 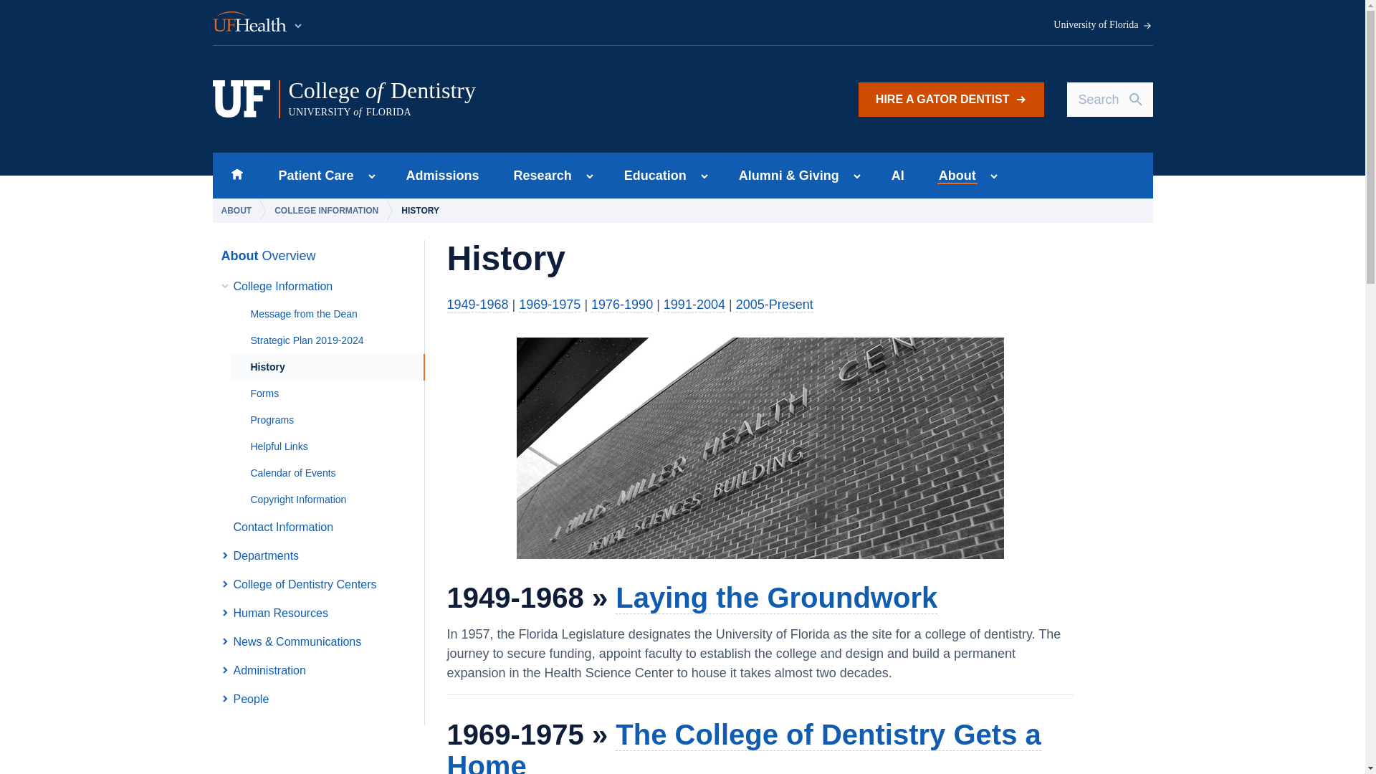 What do you see at coordinates (539, 175) in the screenshot?
I see `Show submenu for Research` at bounding box center [539, 175].